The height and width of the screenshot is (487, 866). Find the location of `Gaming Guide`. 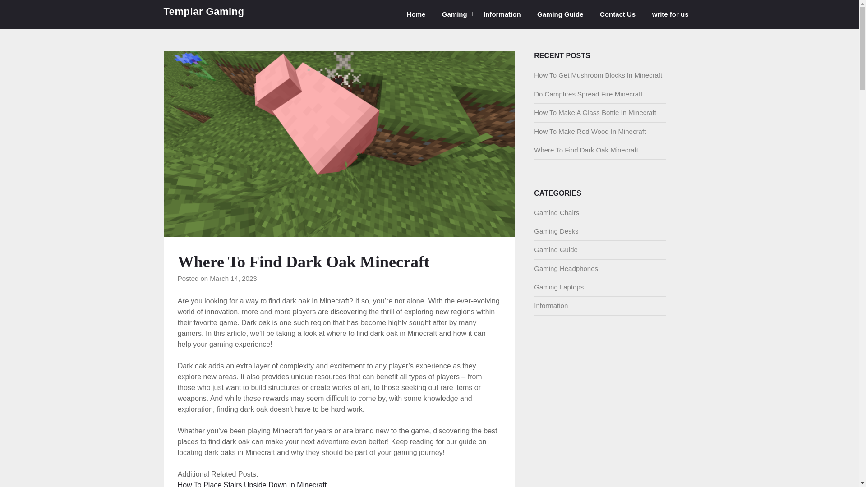

Gaming Guide is located at coordinates (556, 249).